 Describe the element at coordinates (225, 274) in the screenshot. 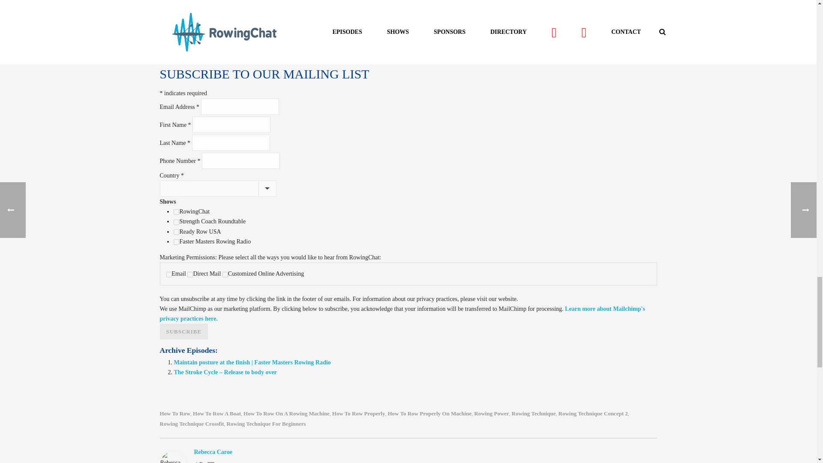

I see `Y` at that location.